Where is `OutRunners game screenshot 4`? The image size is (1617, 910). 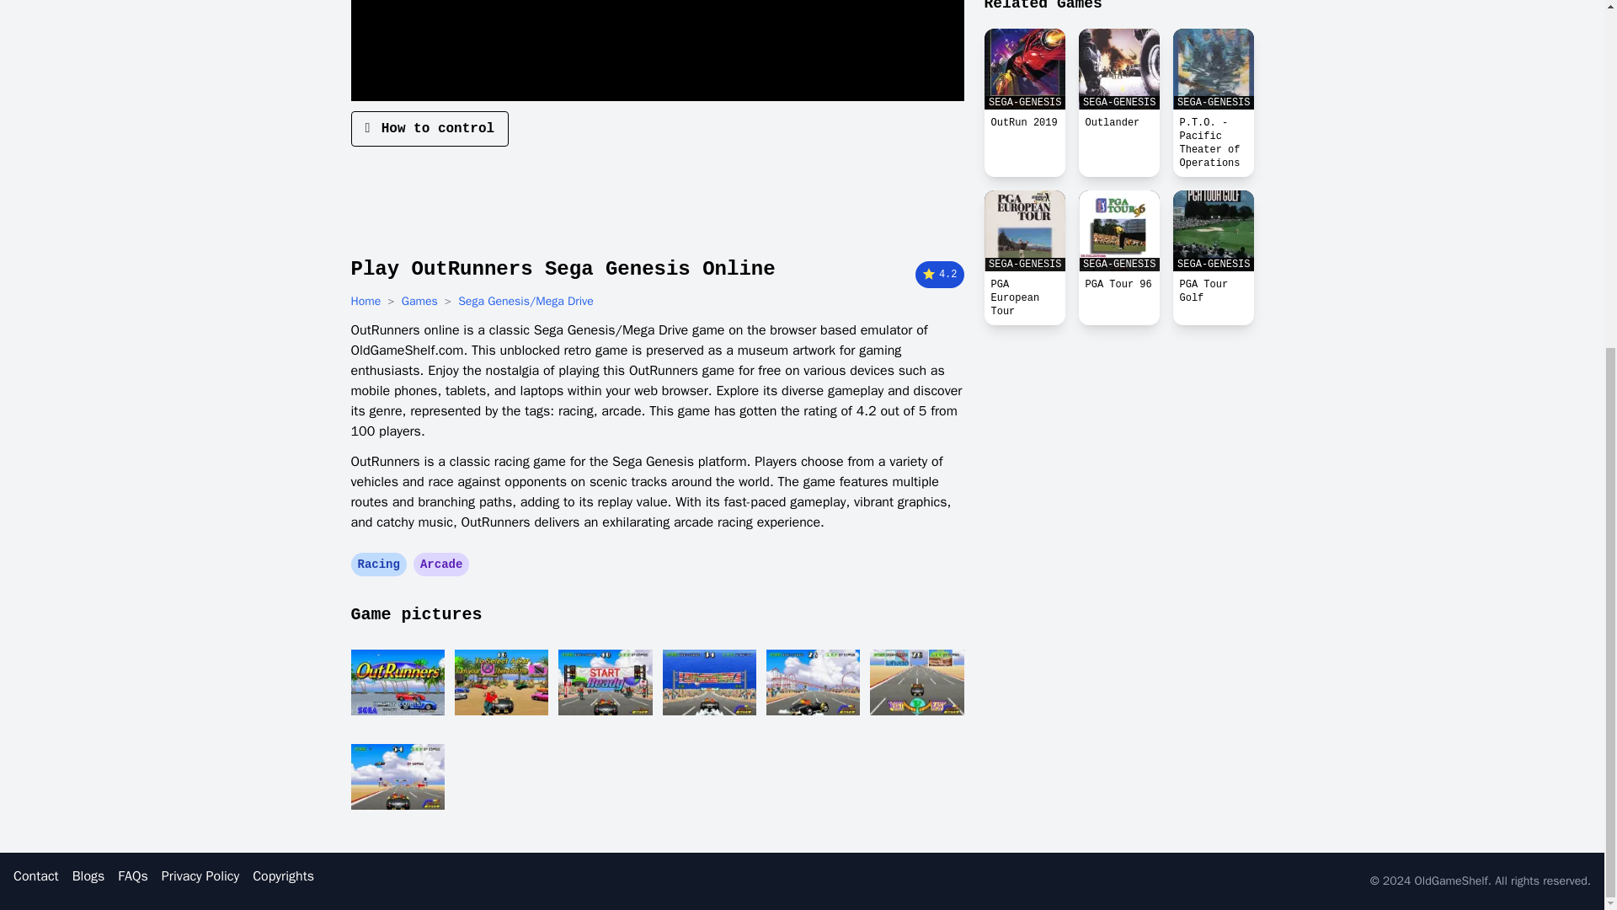
OutRunners game screenshot 4 is located at coordinates (707, 682).